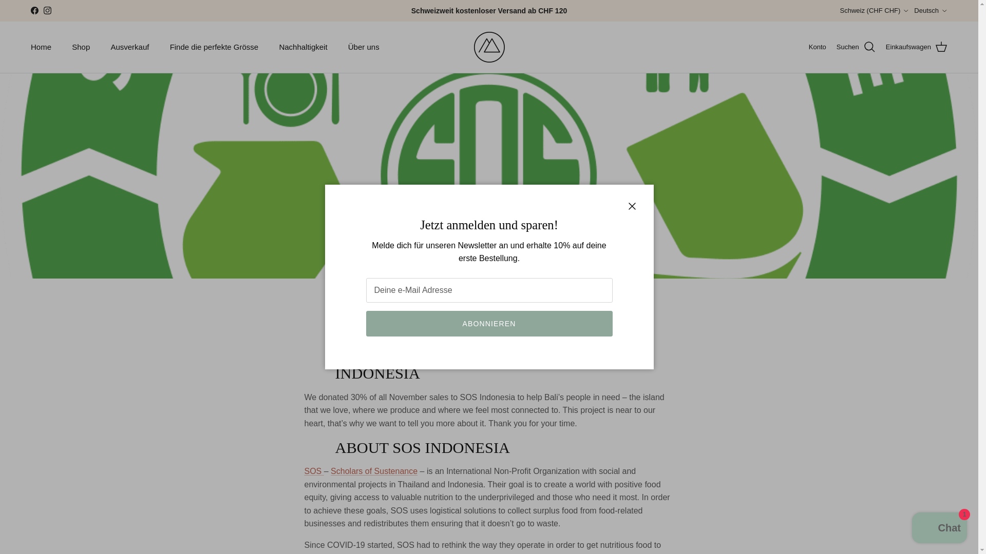  What do you see at coordinates (302, 47) in the screenshot?
I see `Nachhaltigkeit` at bounding box center [302, 47].